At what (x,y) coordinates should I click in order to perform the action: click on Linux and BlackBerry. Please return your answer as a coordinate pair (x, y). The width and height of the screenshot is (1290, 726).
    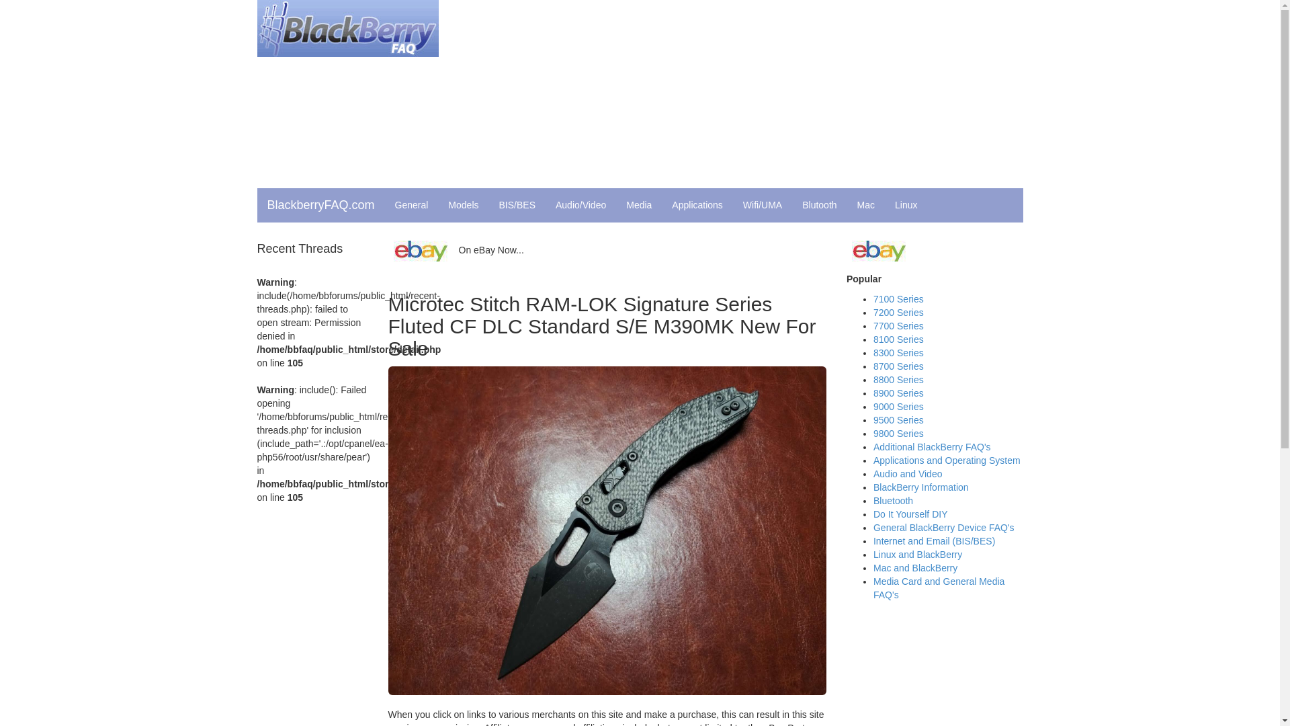
    Looking at the image, I should click on (918, 554).